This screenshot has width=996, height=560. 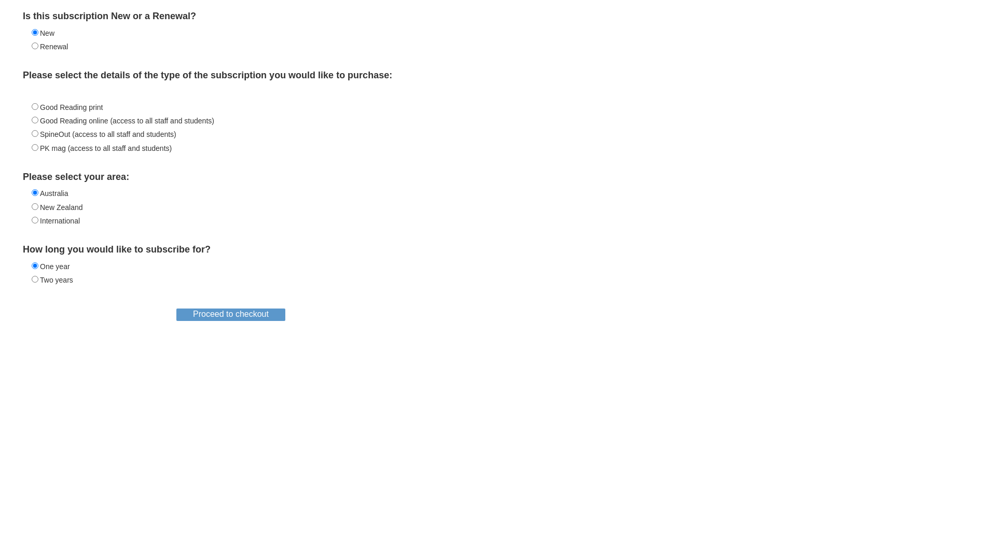 What do you see at coordinates (35, 147) in the screenshot?
I see `5` at bounding box center [35, 147].